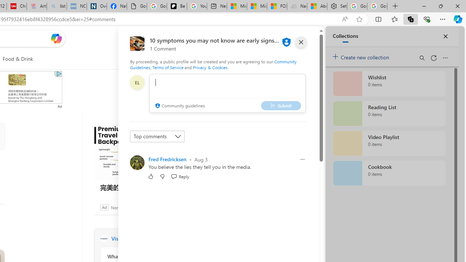 Image resolution: width=466 pixels, height=262 pixels. What do you see at coordinates (168, 67) in the screenshot?
I see `Terms of Service` at bounding box center [168, 67].